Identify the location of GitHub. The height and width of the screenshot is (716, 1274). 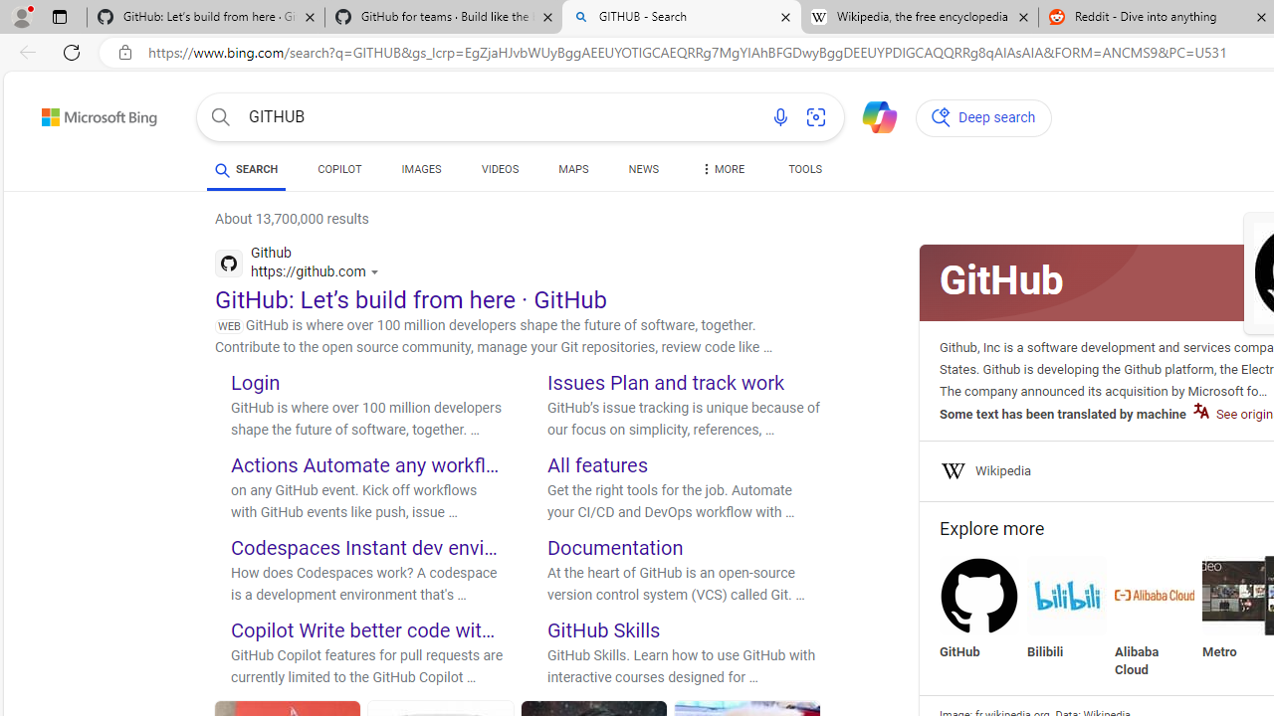
(979, 595).